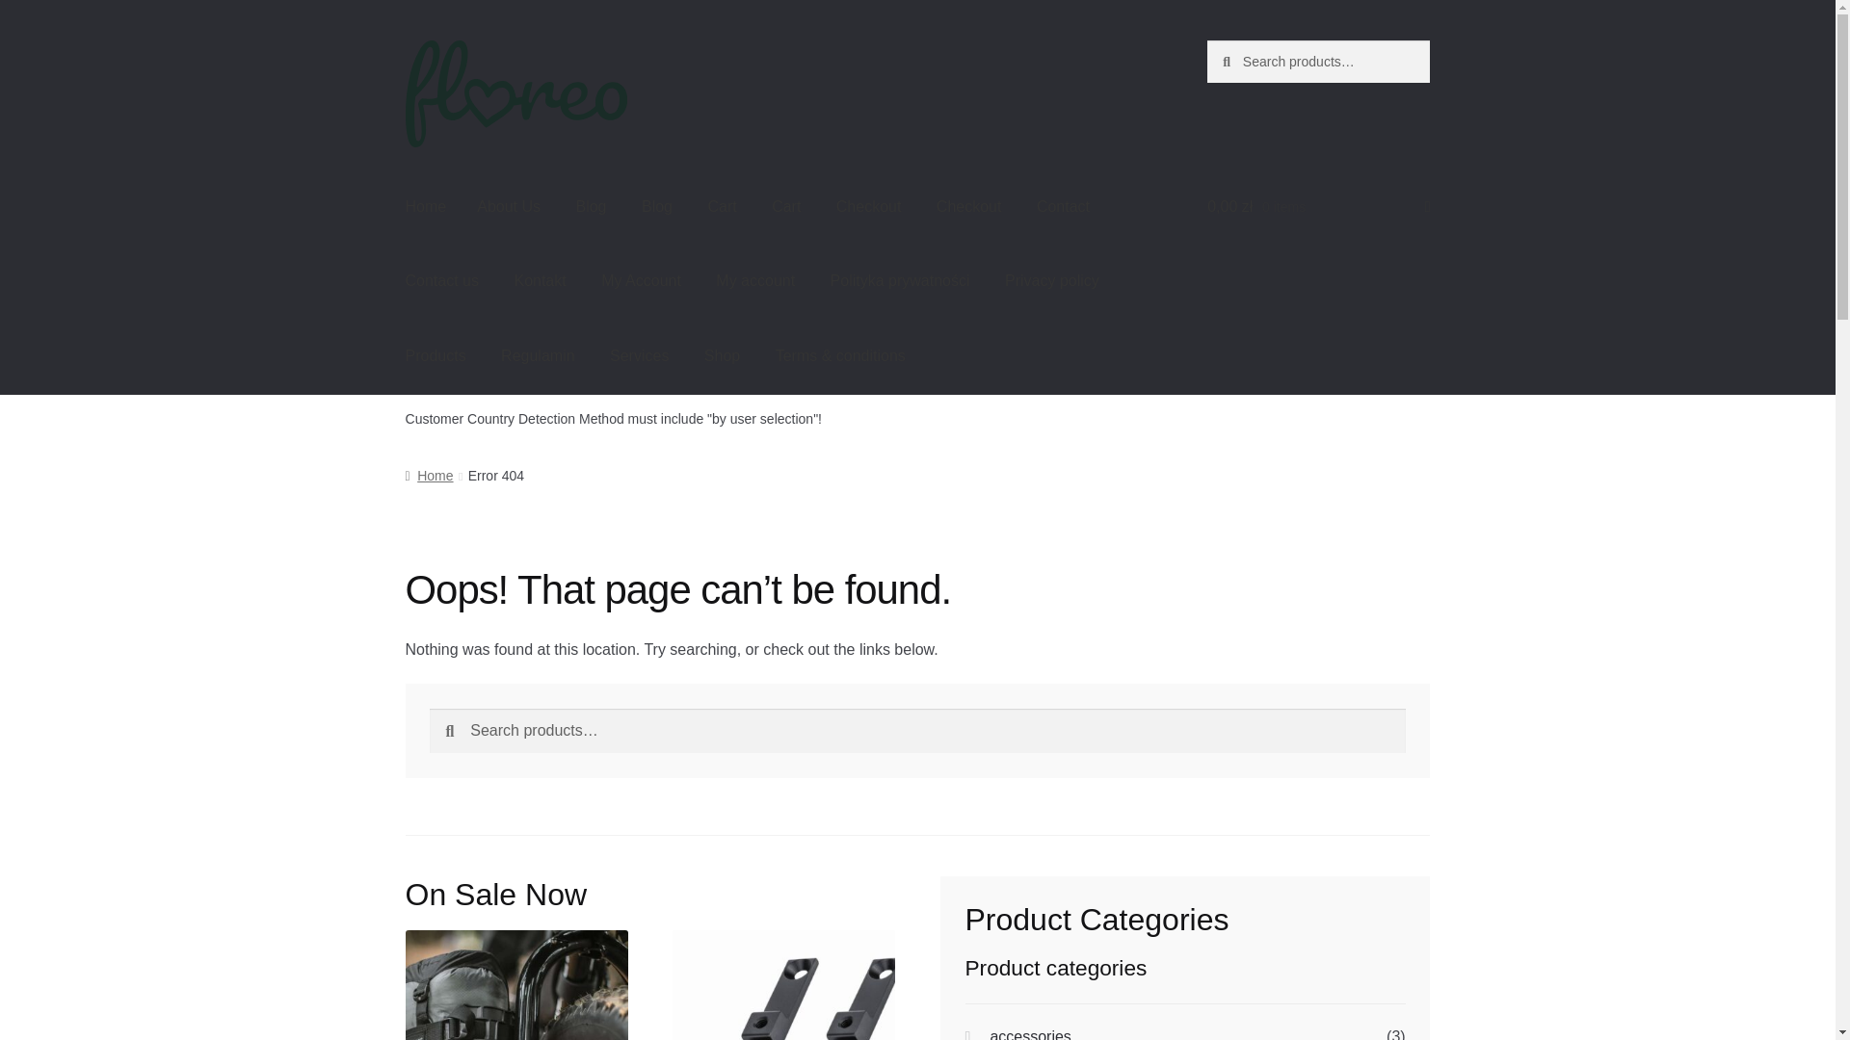 The image size is (1850, 1040). Describe the element at coordinates (1062, 206) in the screenshot. I see `Contact` at that location.